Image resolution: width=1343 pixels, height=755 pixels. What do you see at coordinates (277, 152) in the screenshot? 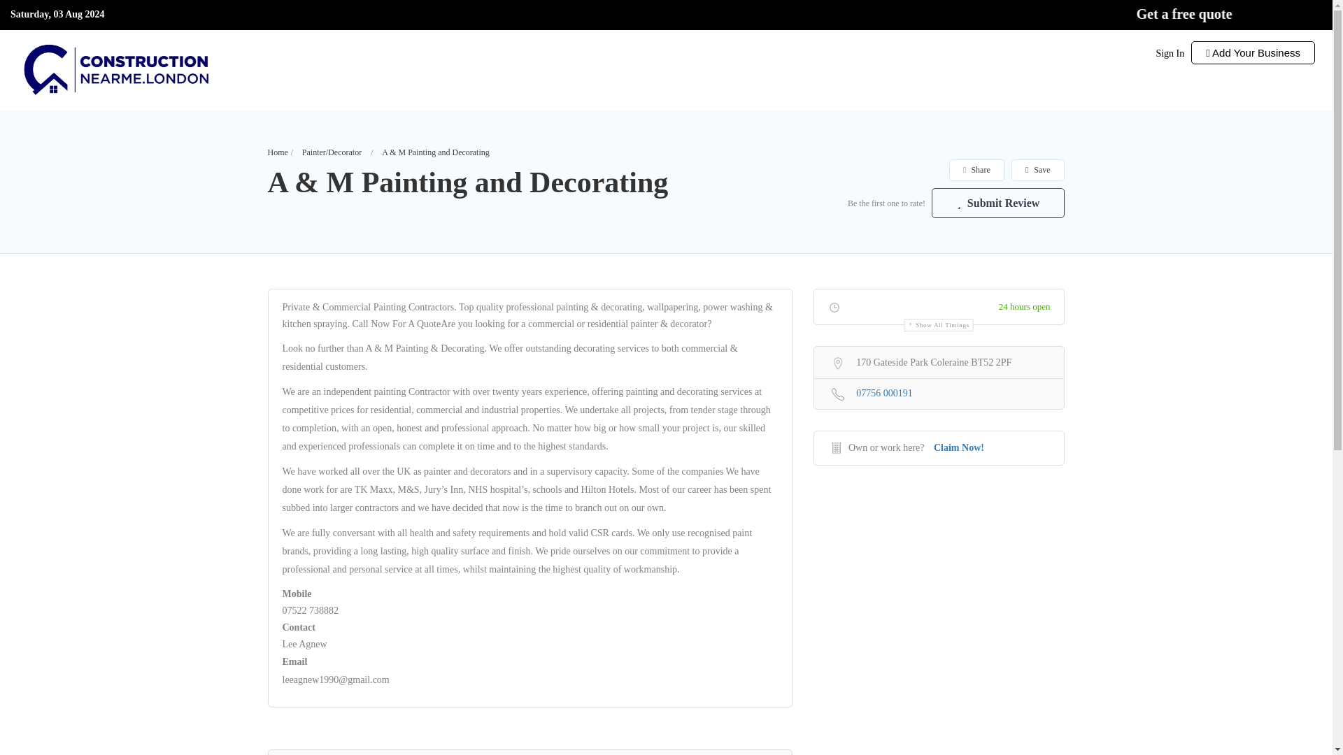
I see `Home` at bounding box center [277, 152].